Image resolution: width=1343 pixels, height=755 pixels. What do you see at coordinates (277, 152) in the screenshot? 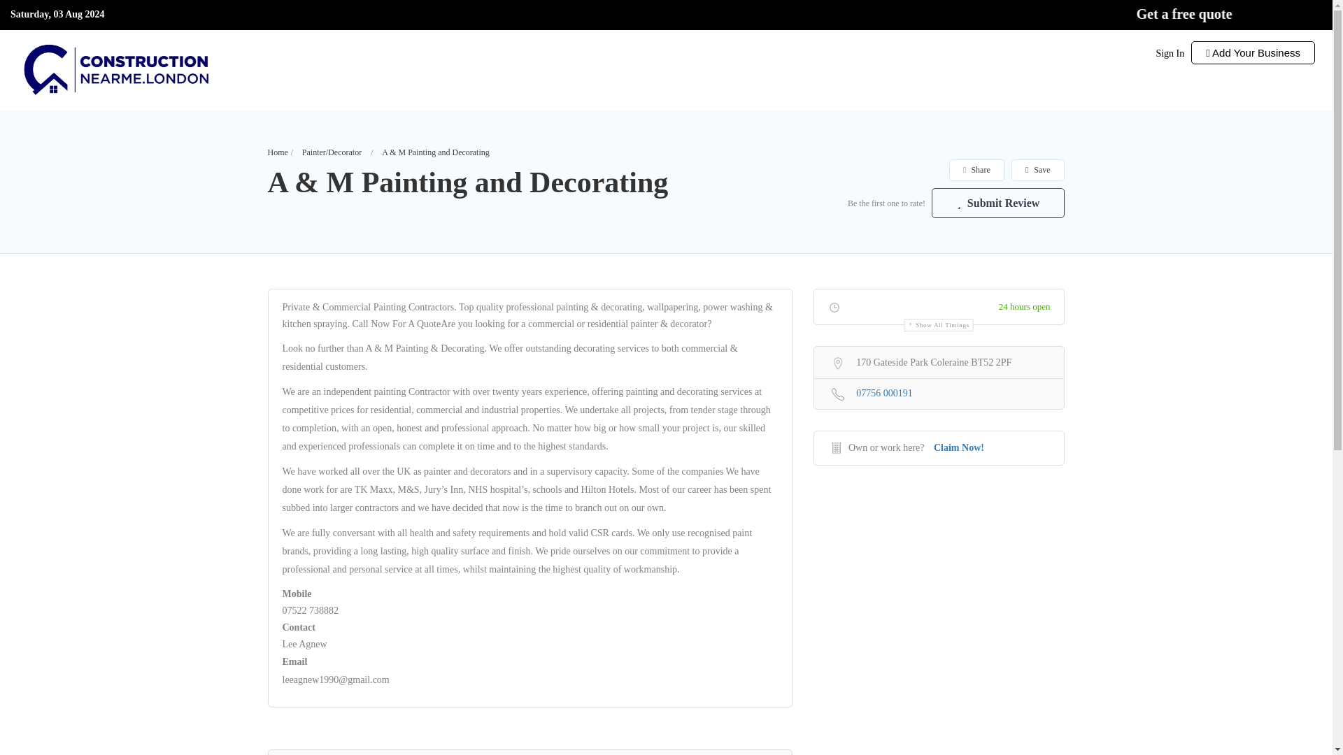
I see `Home` at bounding box center [277, 152].